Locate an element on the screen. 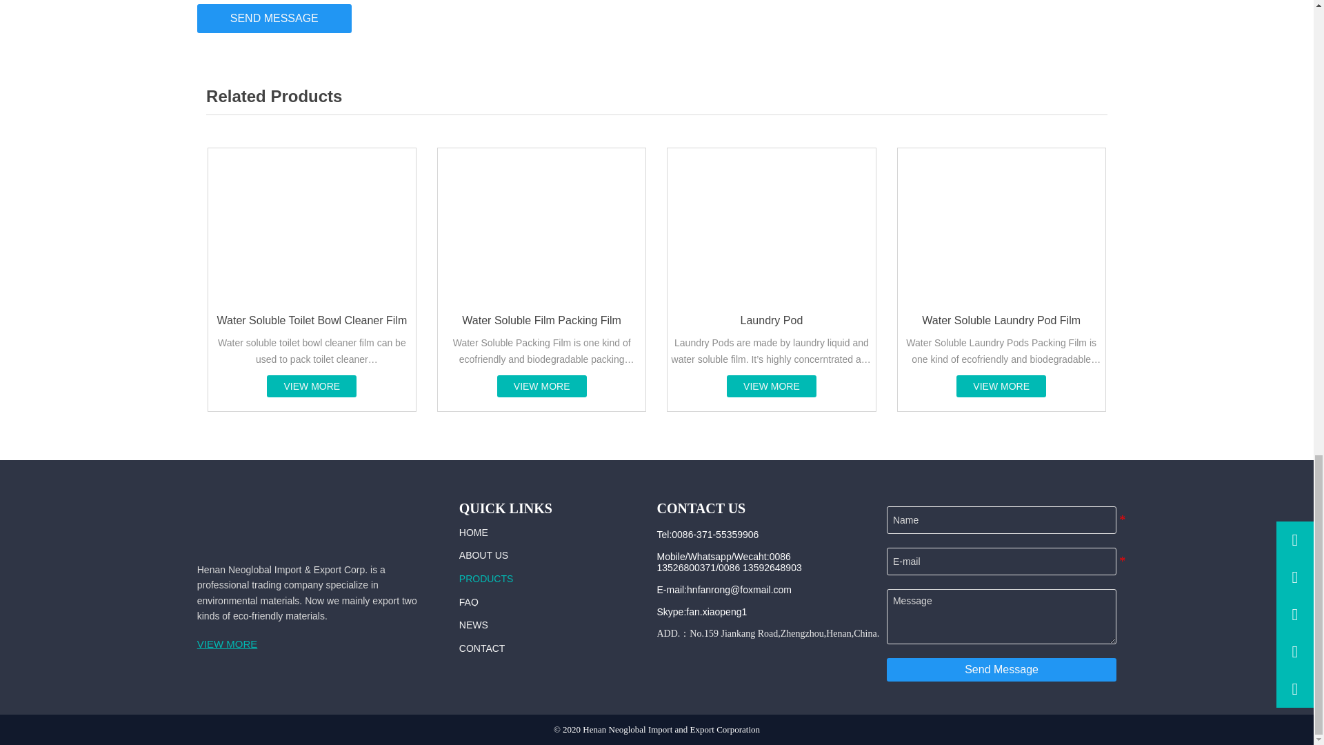  Water Soluble Laundry Pod Film is located at coordinates (1001, 279).